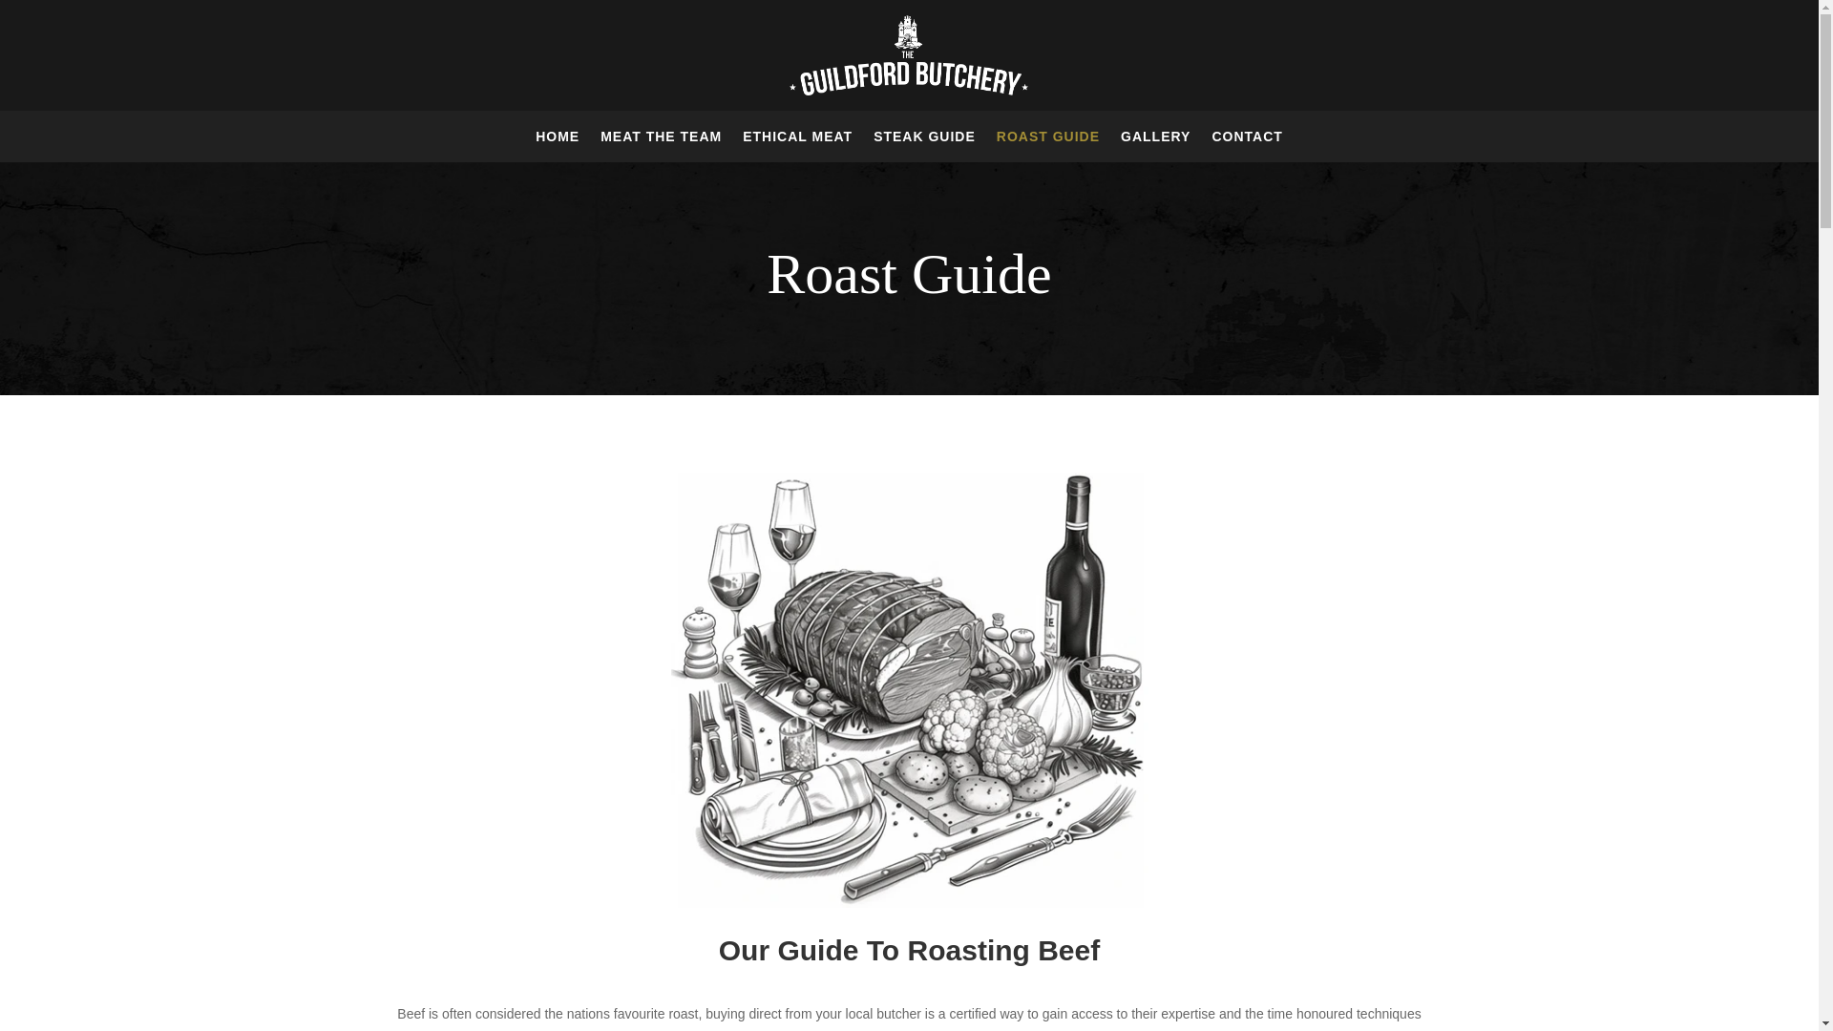 The height and width of the screenshot is (1031, 1833). Describe the element at coordinates (1155, 139) in the screenshot. I see `GALLERY` at that location.